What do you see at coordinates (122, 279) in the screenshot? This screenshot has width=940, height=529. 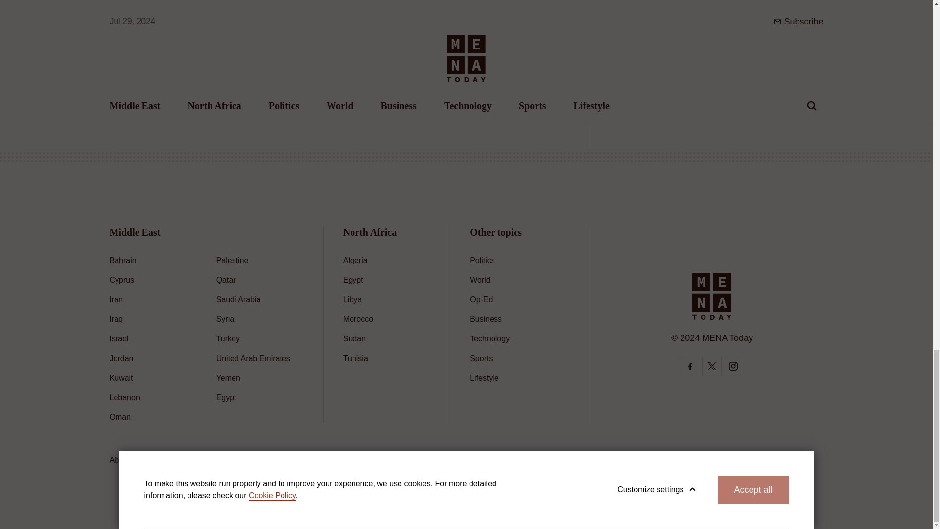 I see `Cyprus` at bounding box center [122, 279].